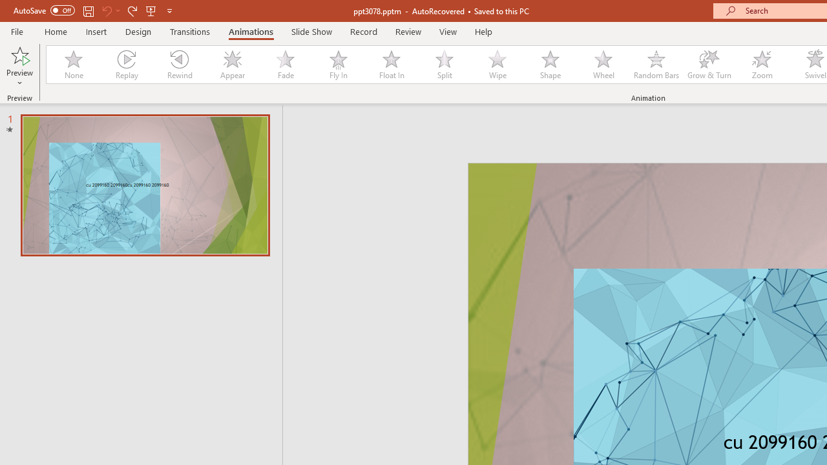 The width and height of the screenshot is (827, 465). I want to click on Shape, so click(550, 65).